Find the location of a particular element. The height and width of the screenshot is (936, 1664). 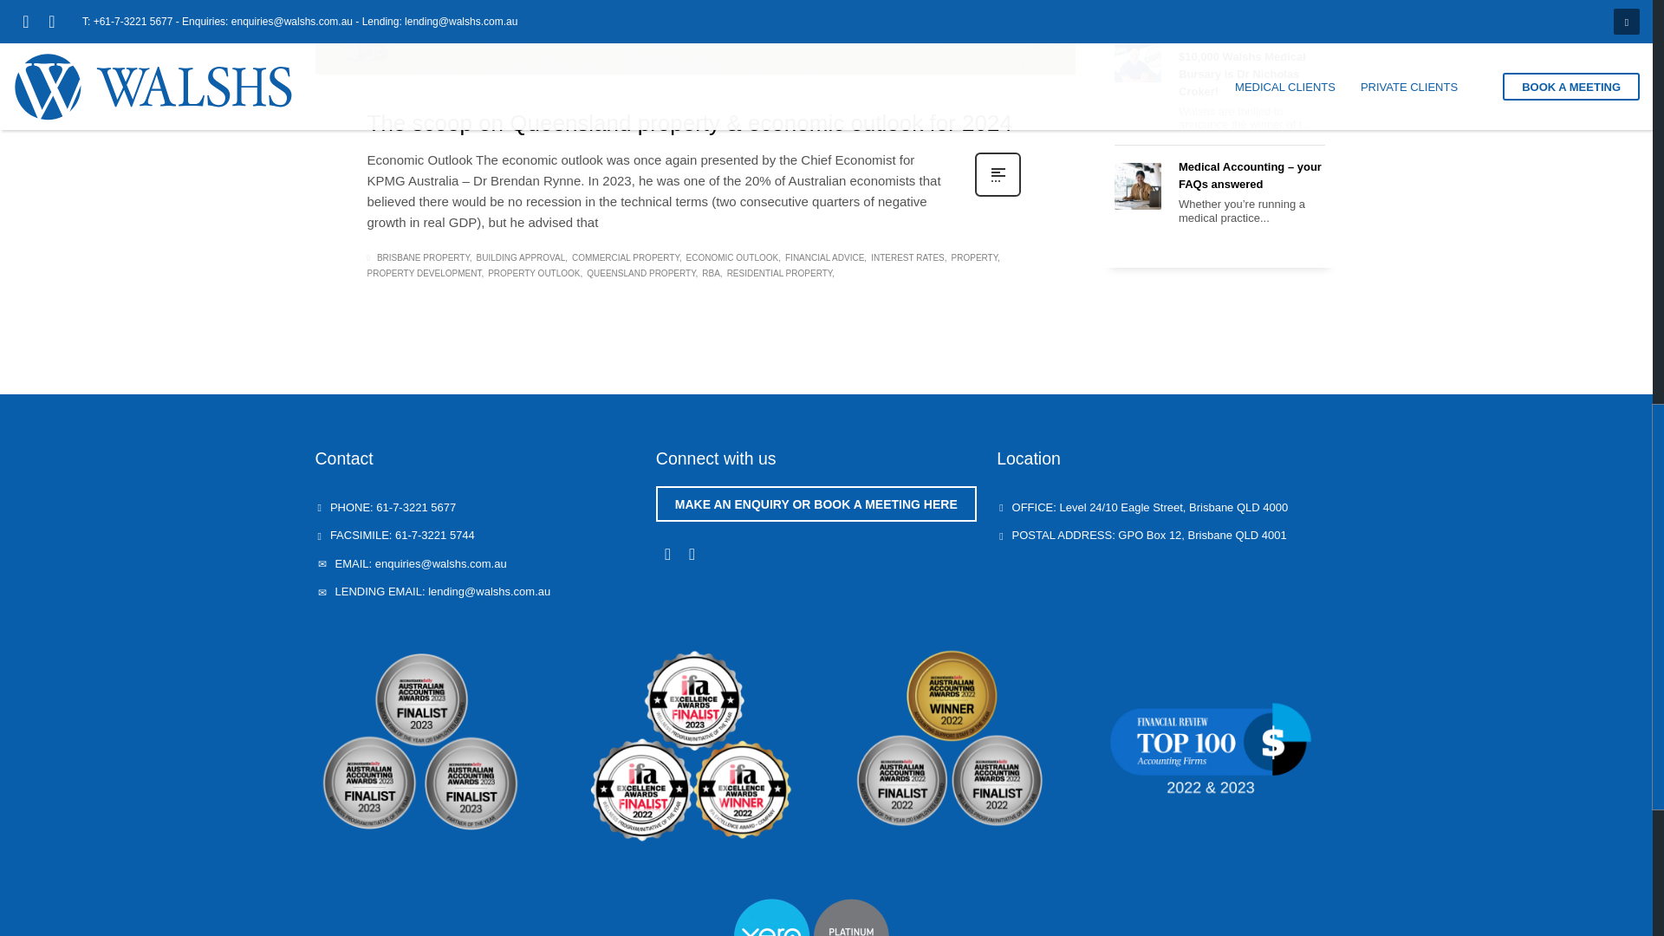

0 is located at coordinates (1000, 32).